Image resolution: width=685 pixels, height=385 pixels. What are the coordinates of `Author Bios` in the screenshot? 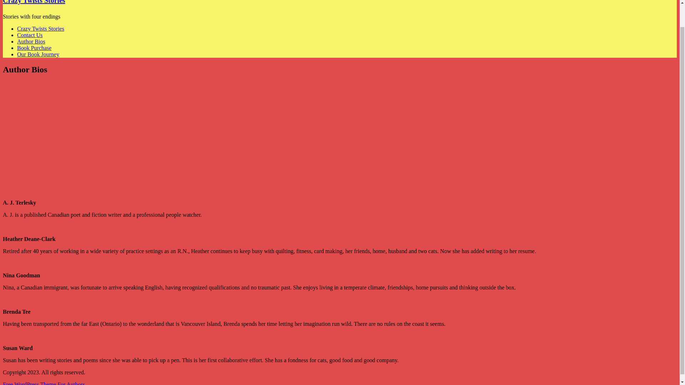 It's located at (31, 41).